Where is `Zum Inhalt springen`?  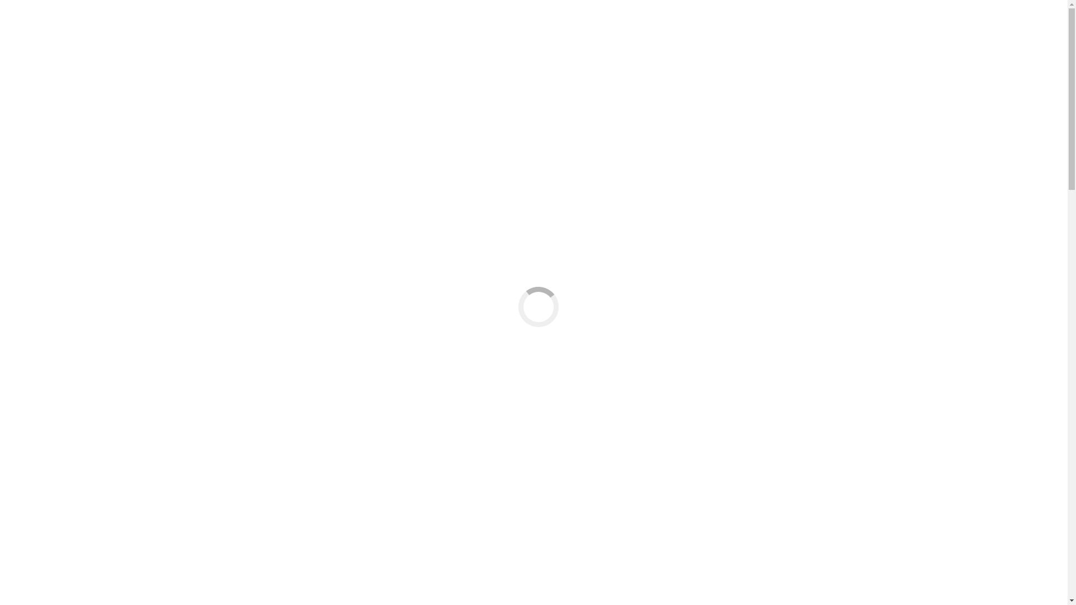
Zum Inhalt springen is located at coordinates (41, 9).